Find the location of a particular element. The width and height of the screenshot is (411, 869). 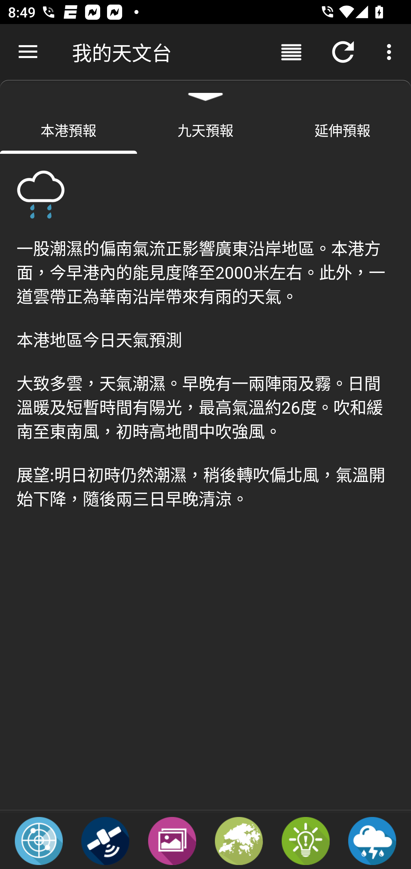

分區天氣 is located at coordinates (239, 840).